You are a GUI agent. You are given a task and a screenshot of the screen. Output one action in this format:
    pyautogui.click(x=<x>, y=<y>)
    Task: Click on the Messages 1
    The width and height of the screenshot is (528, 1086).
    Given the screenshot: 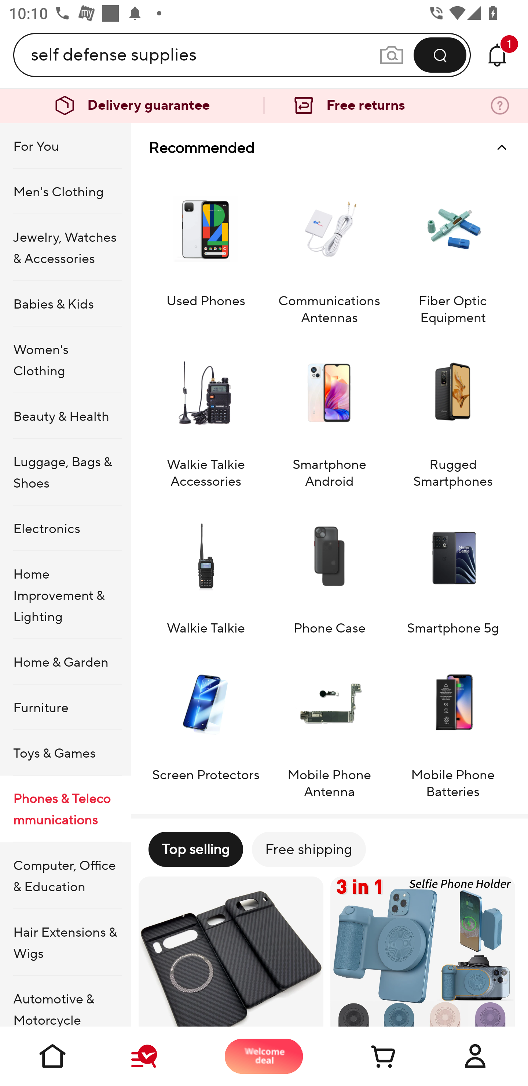 What is the action you would take?
    pyautogui.click(x=497, y=55)
    